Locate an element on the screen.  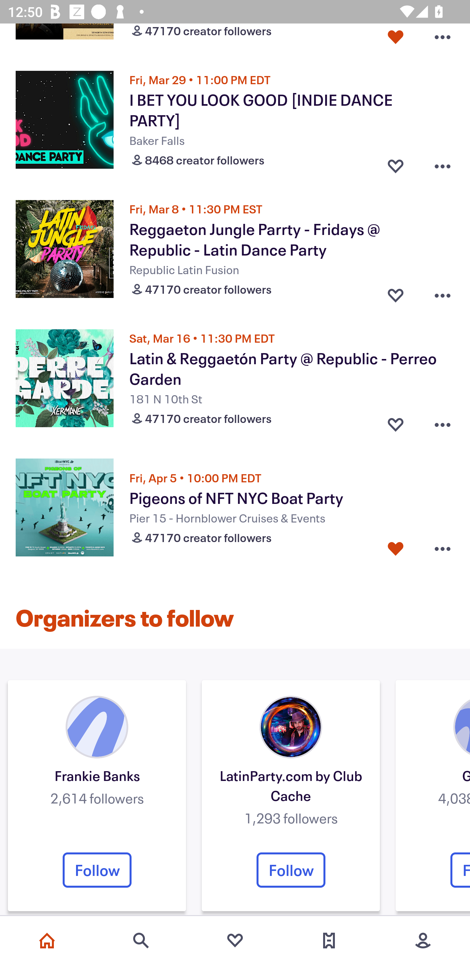
Overflow menu button is located at coordinates (443, 549).